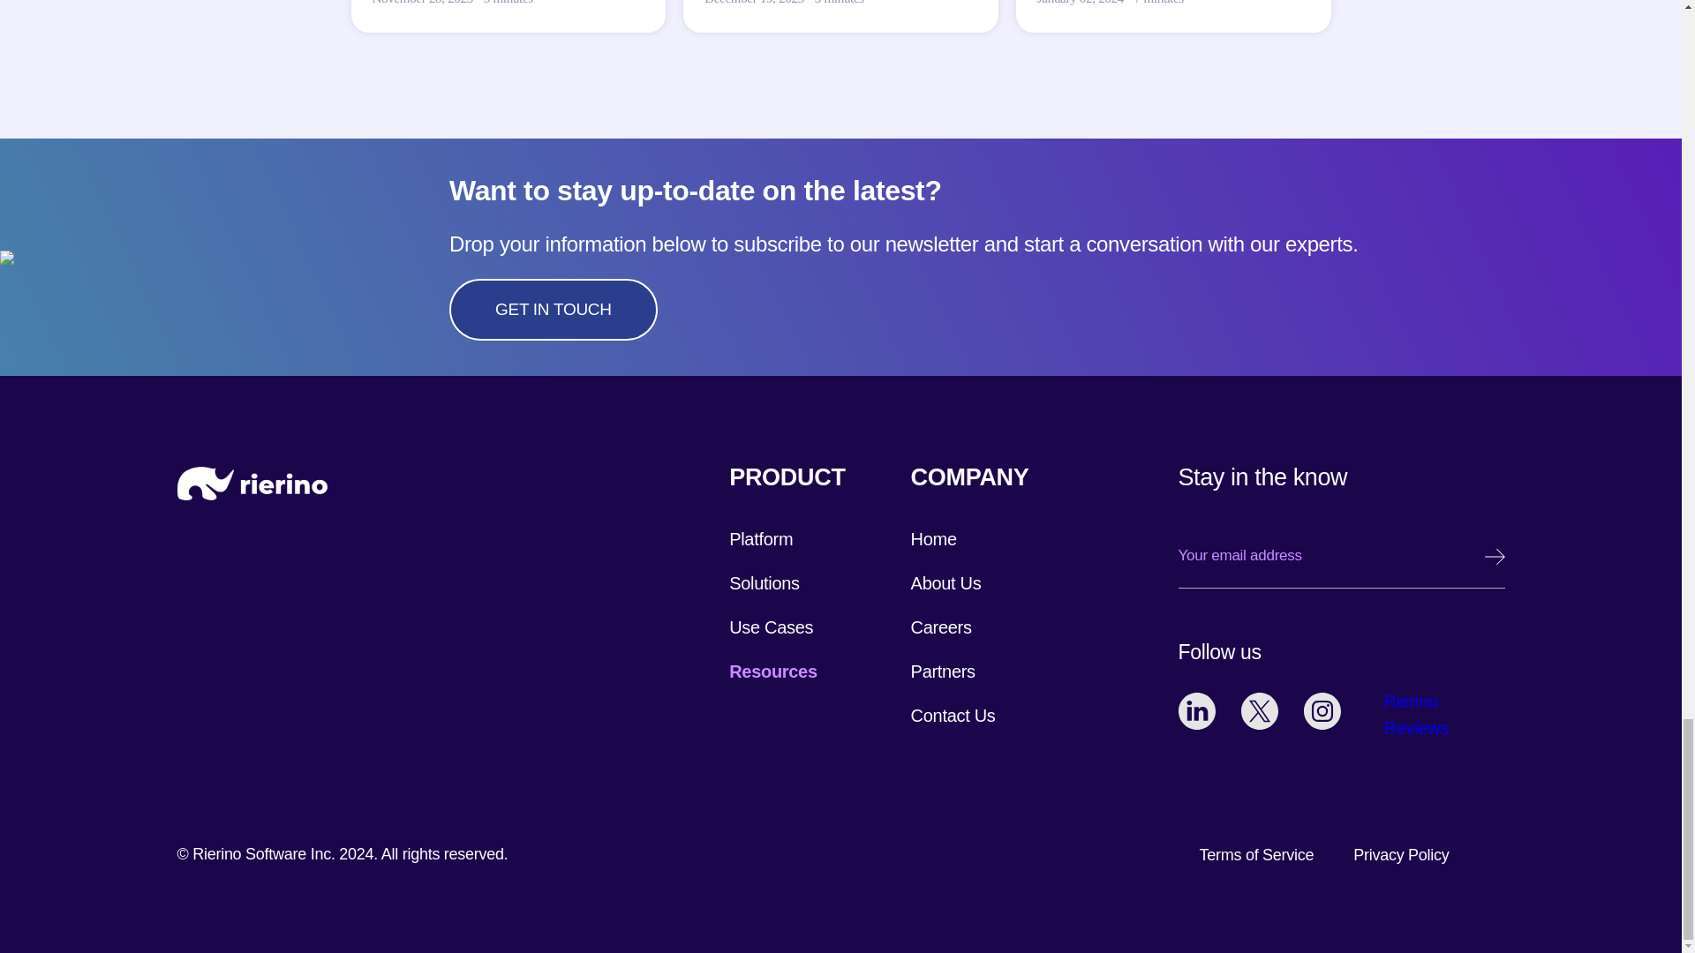 This screenshot has width=1695, height=953. What do you see at coordinates (772, 671) in the screenshot?
I see `Resources` at bounding box center [772, 671].